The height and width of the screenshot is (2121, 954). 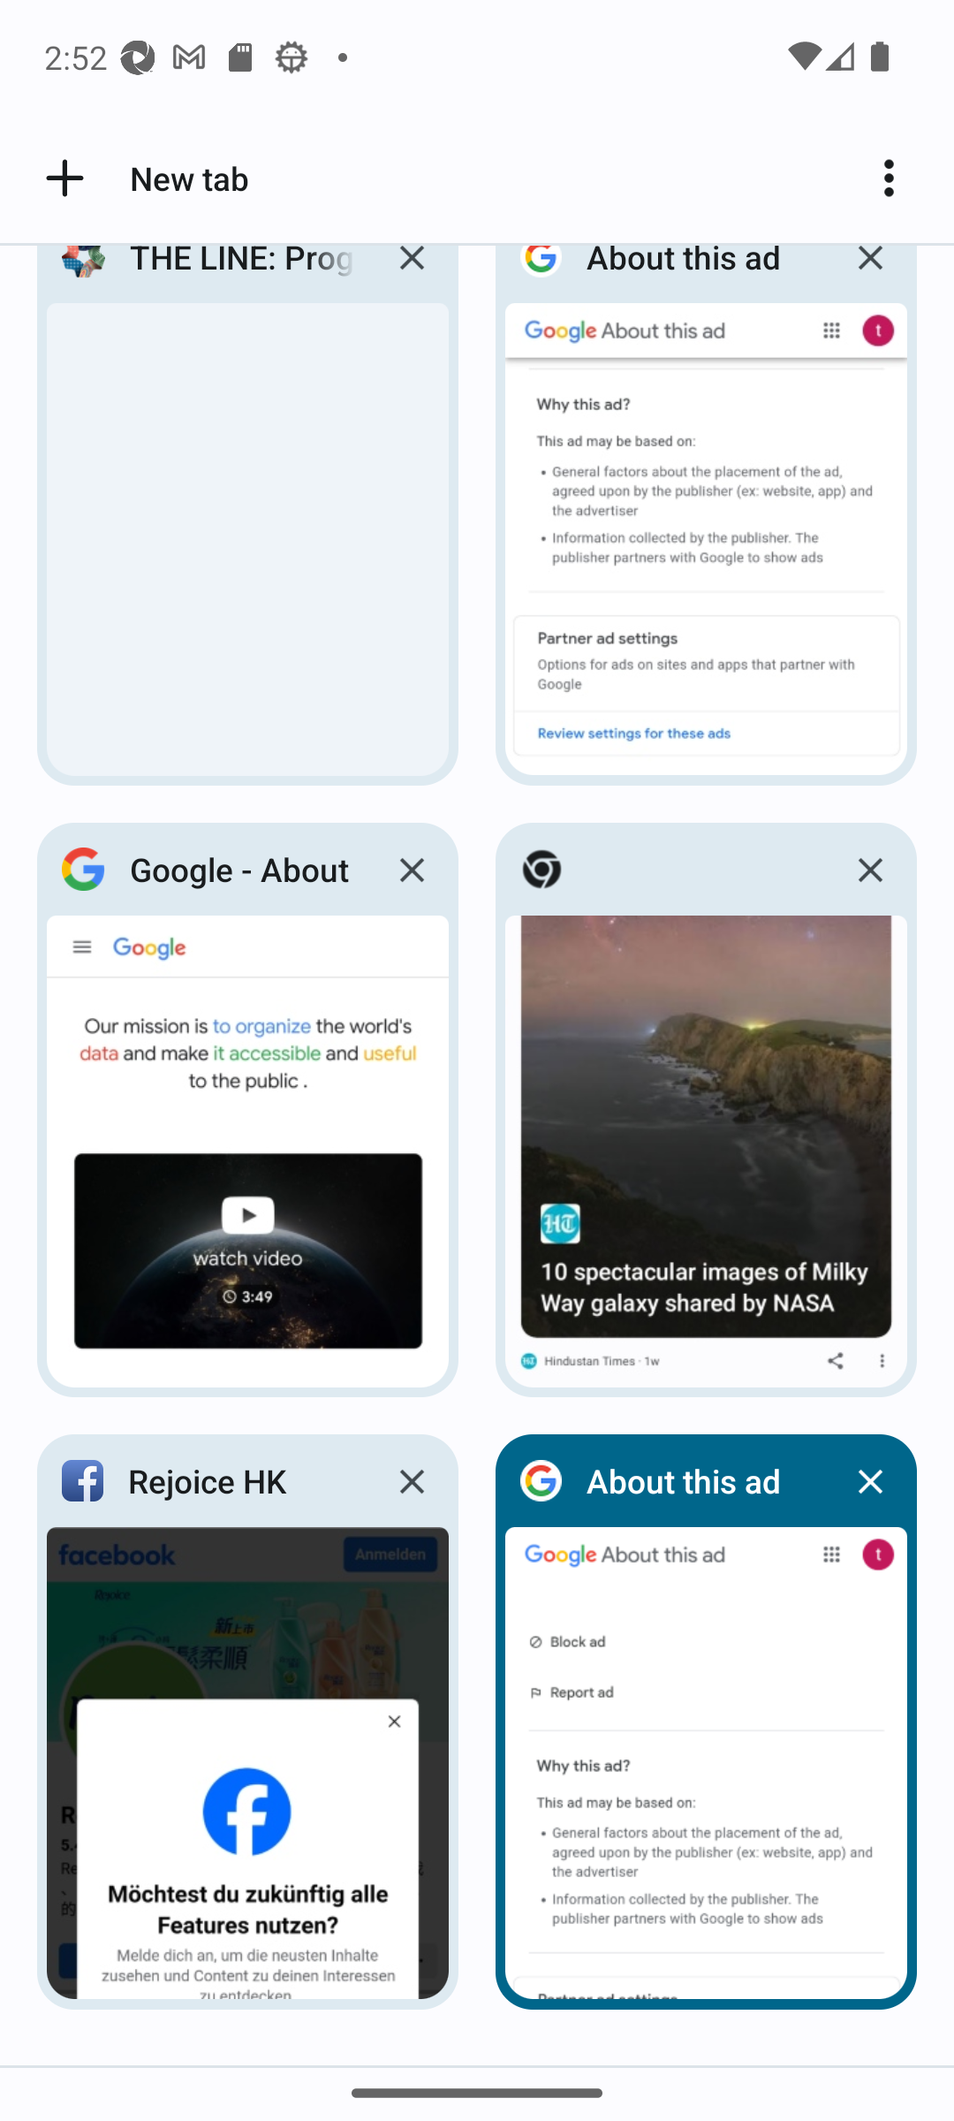 I want to click on Close About this ad tab, so click(x=869, y=1481).